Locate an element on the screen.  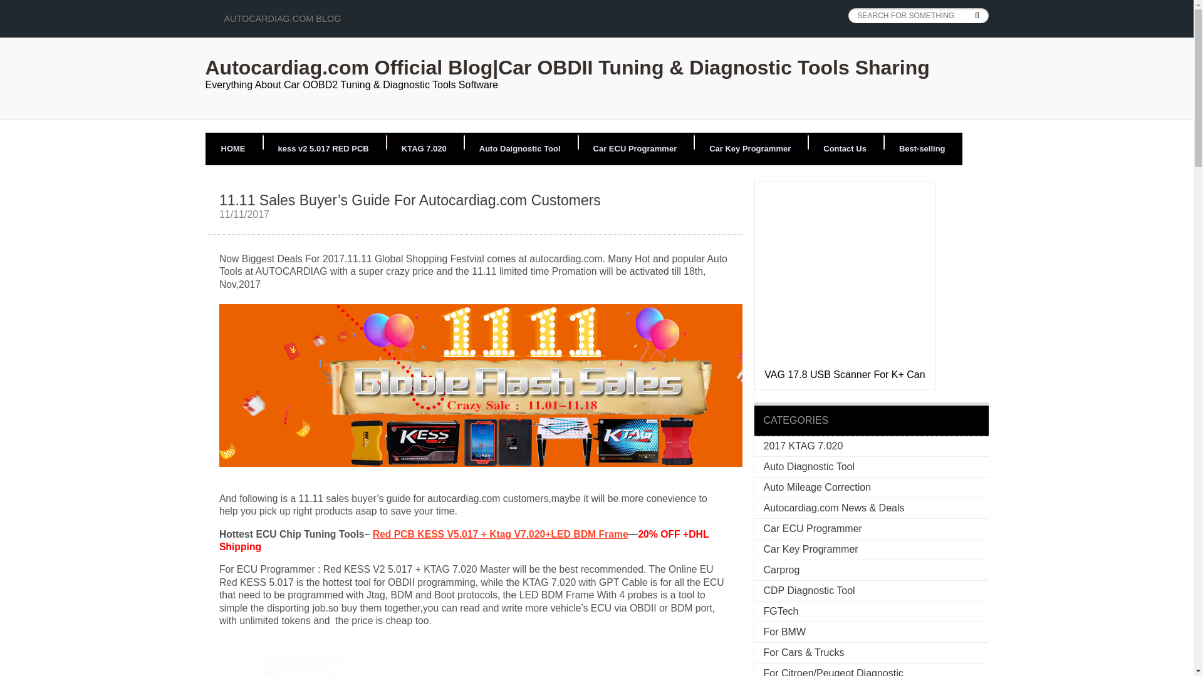
Contact Us is located at coordinates (845, 148).